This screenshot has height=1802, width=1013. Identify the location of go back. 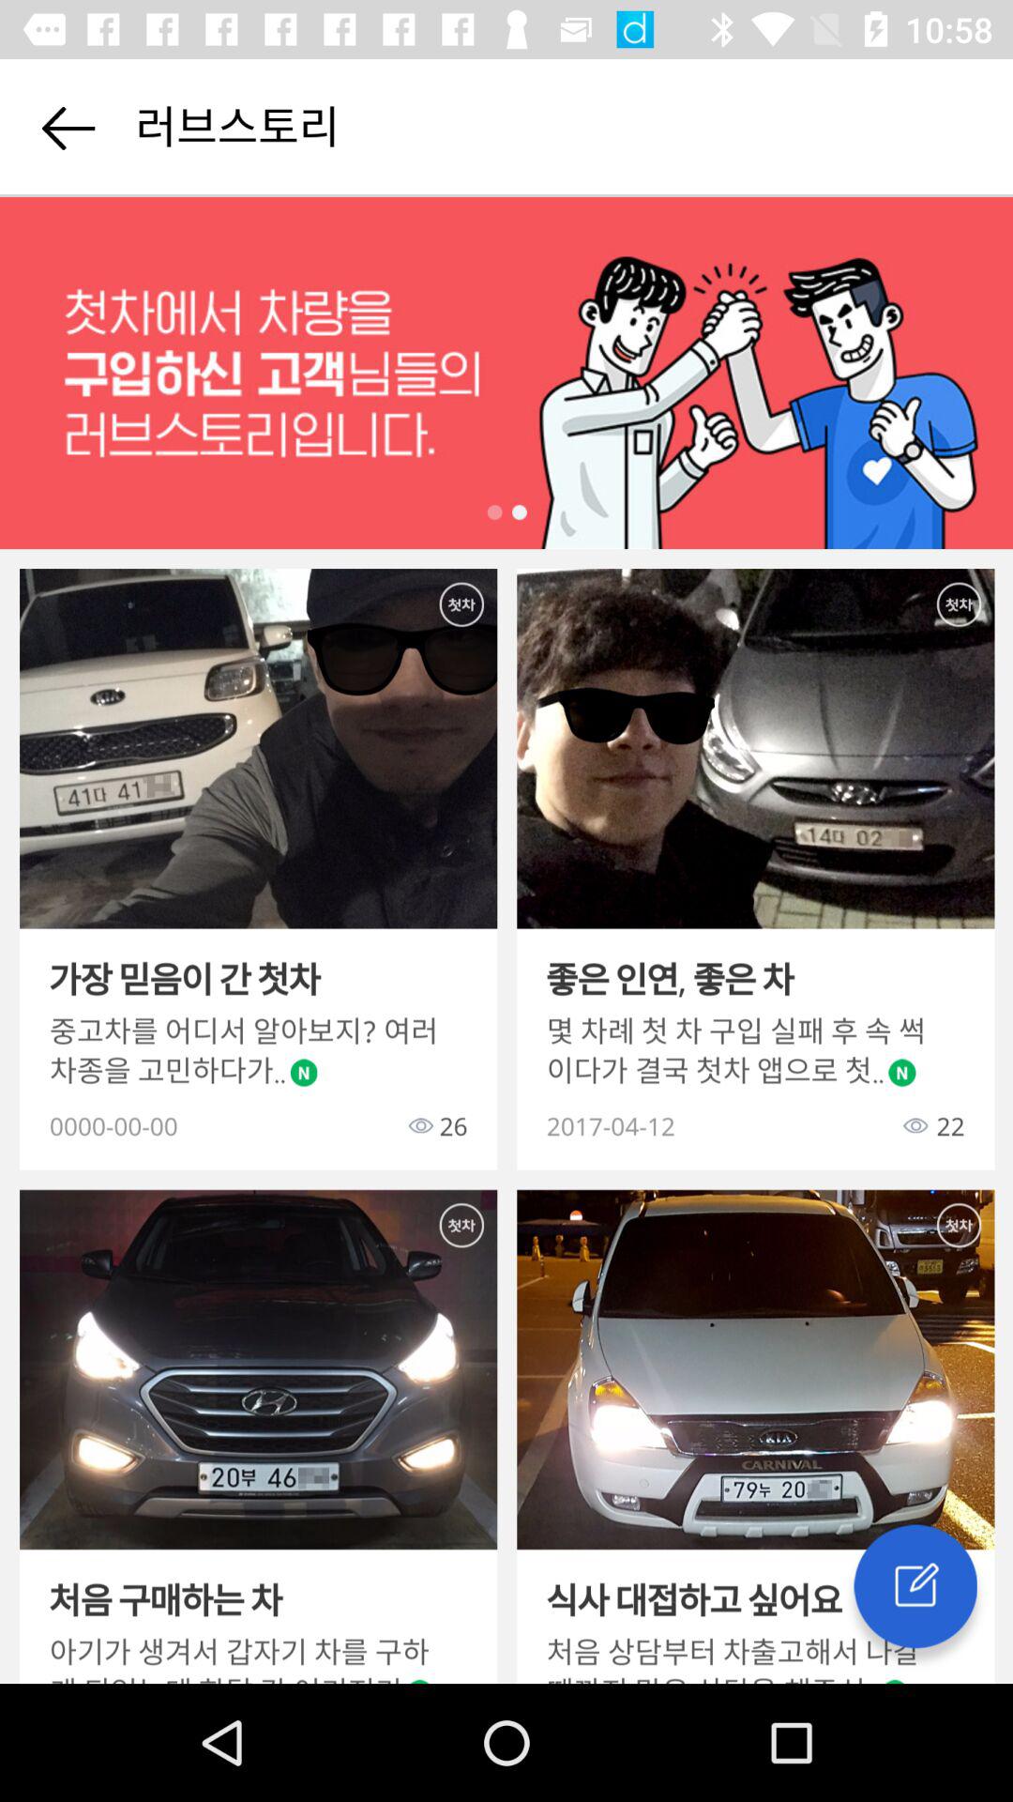
(68, 128).